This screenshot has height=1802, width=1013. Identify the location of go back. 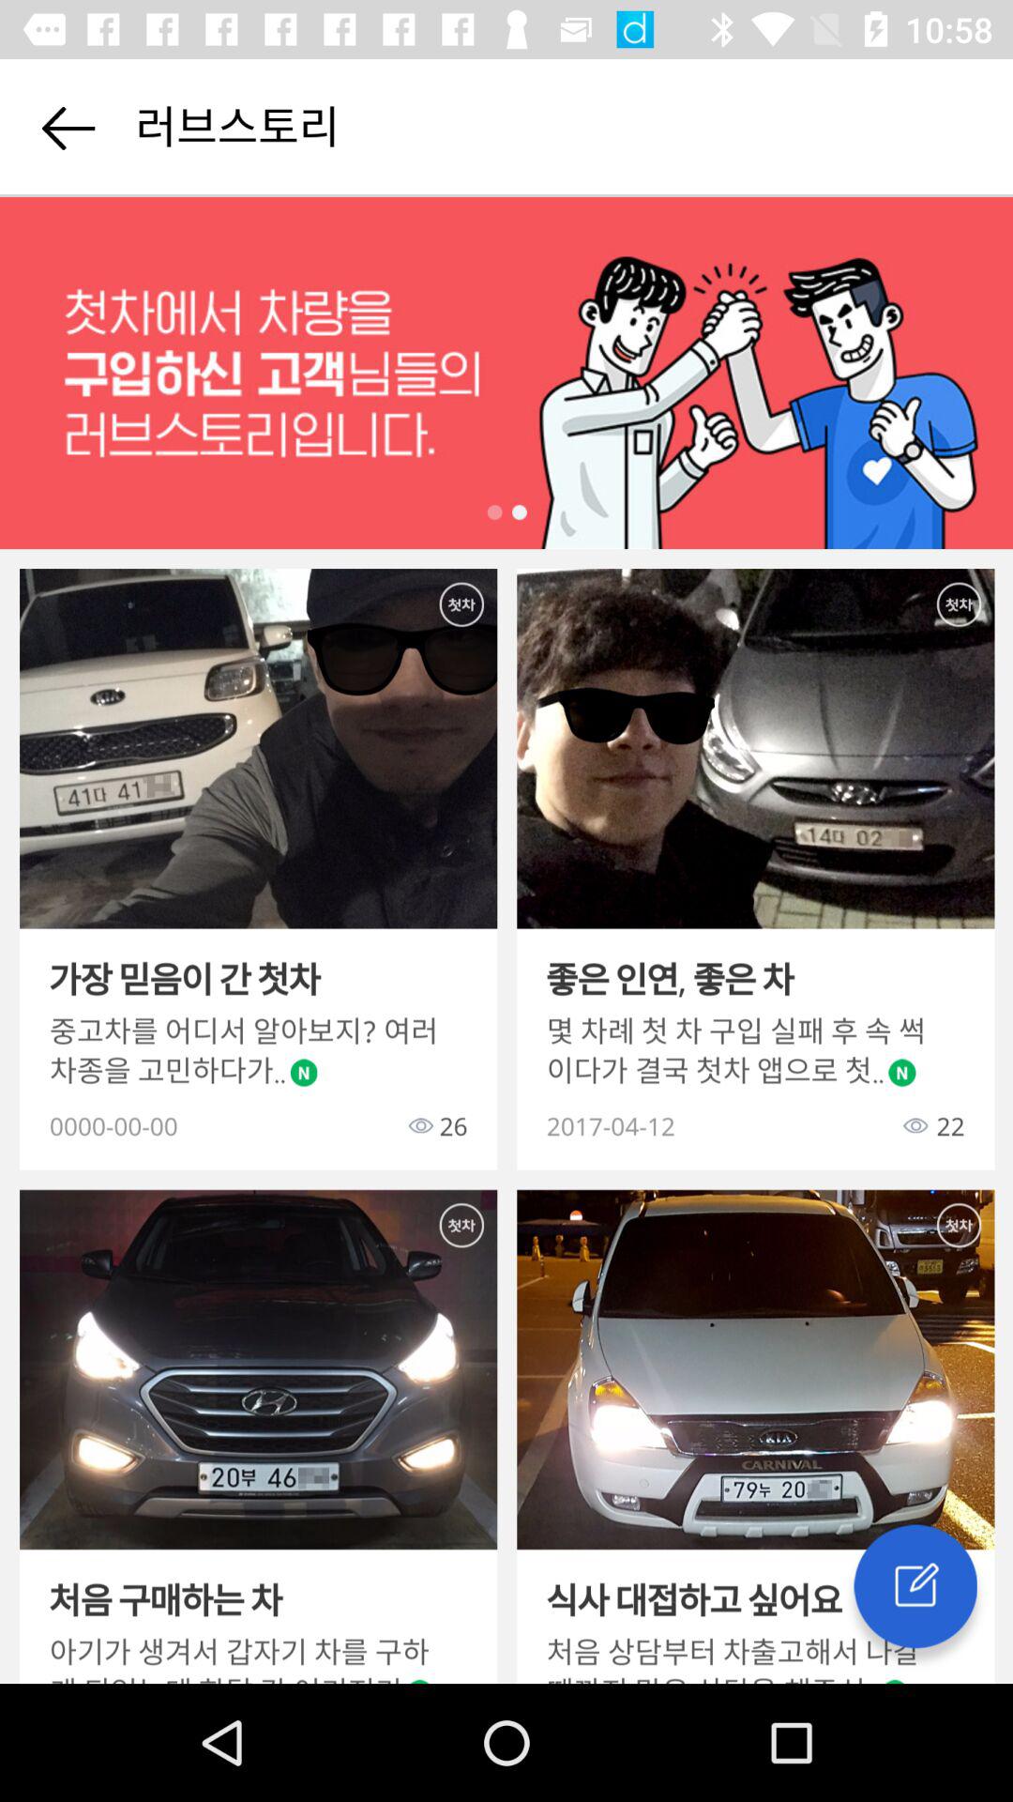
(68, 128).